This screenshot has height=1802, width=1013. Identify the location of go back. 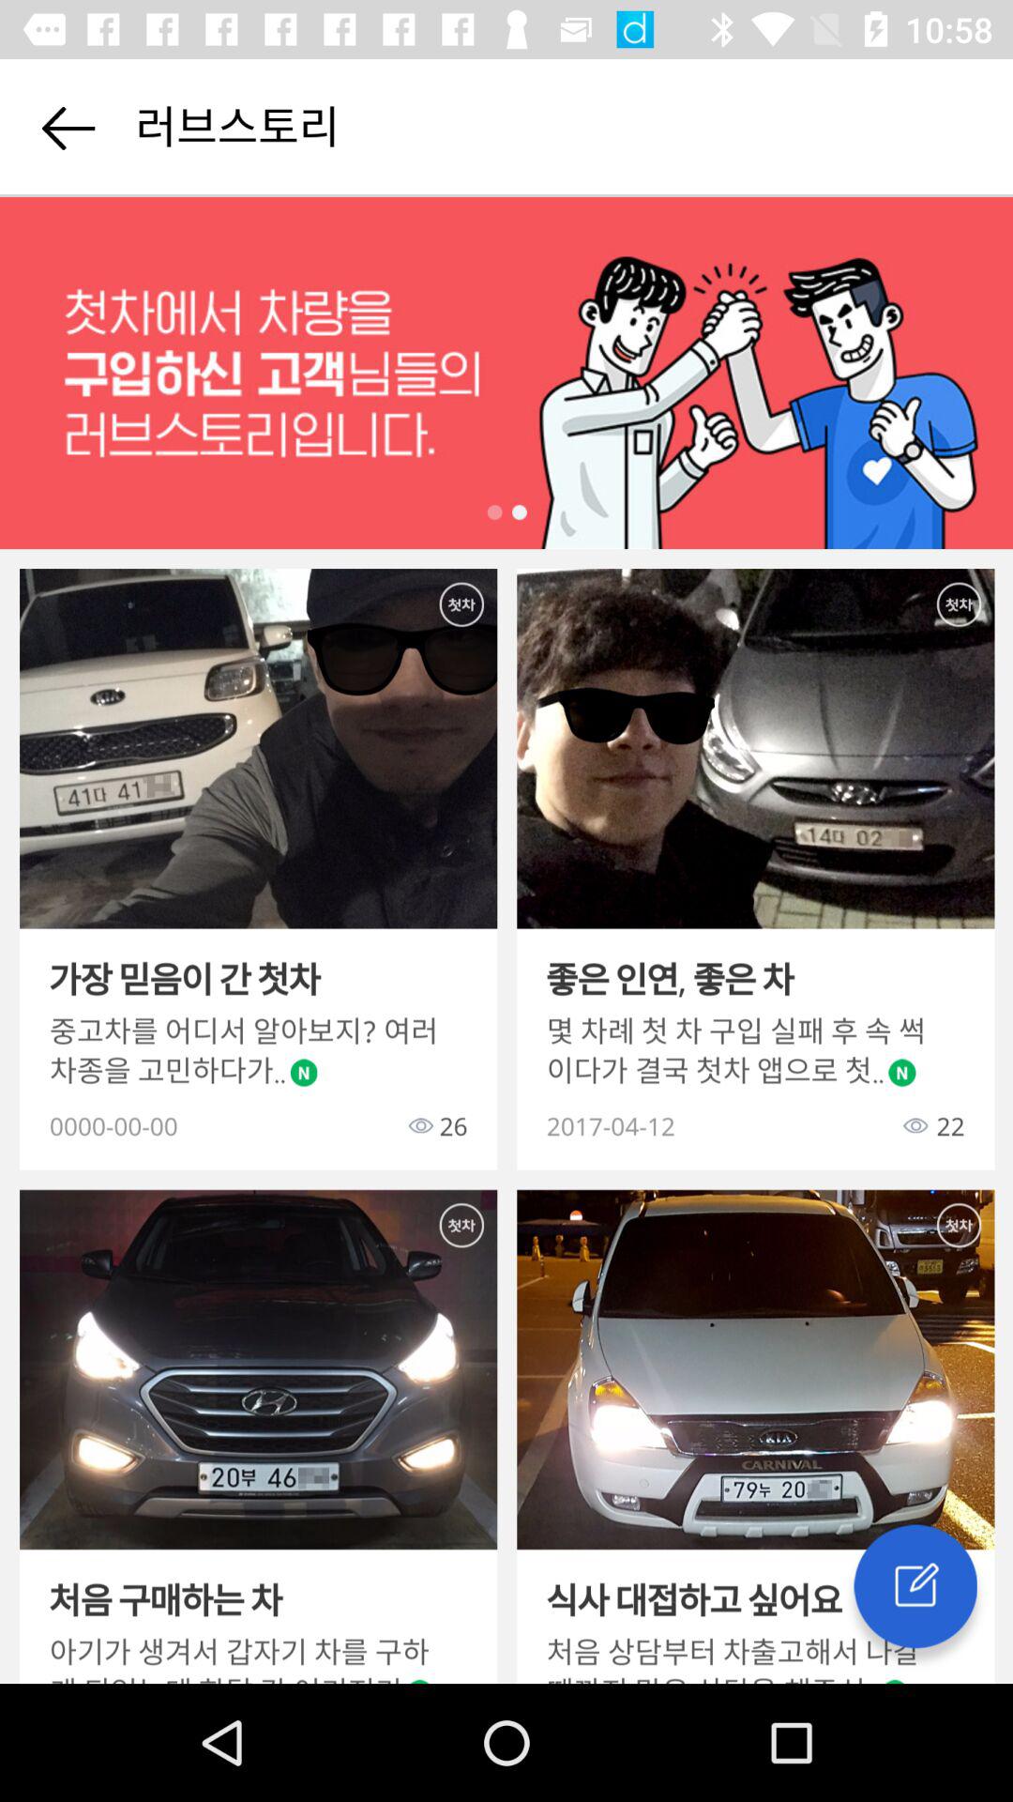
(68, 128).